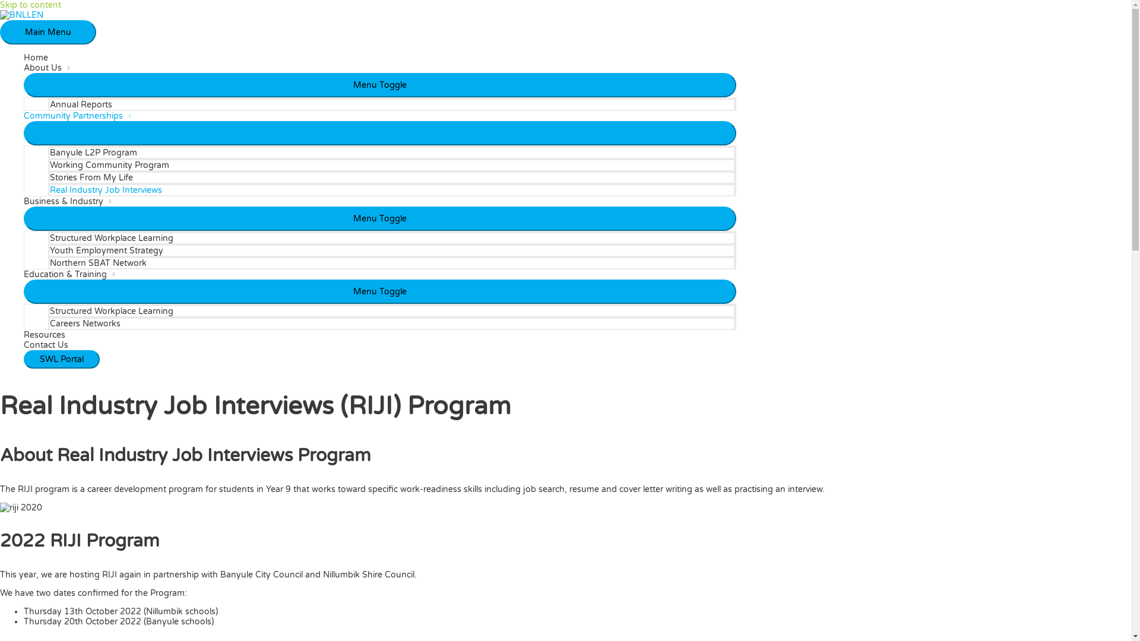 The image size is (1140, 641). What do you see at coordinates (392, 311) in the screenshot?
I see `Structured Workplace Learning` at bounding box center [392, 311].